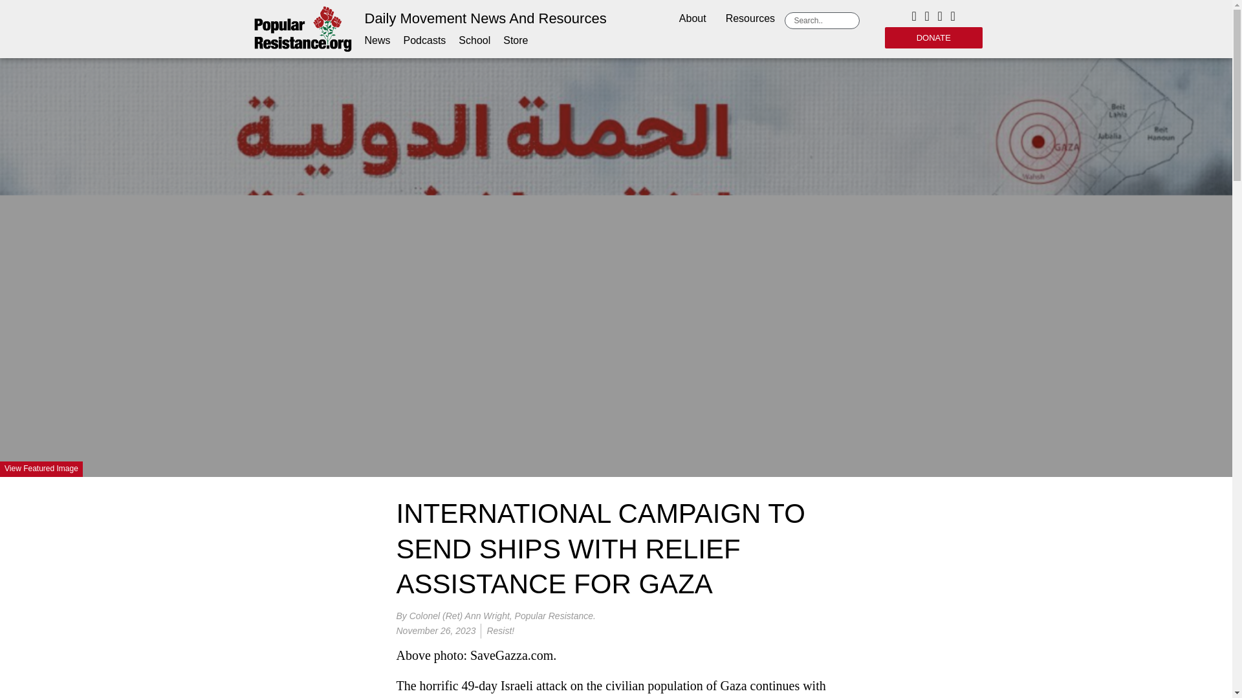 The width and height of the screenshot is (1242, 698). What do you see at coordinates (474, 40) in the screenshot?
I see `School` at bounding box center [474, 40].